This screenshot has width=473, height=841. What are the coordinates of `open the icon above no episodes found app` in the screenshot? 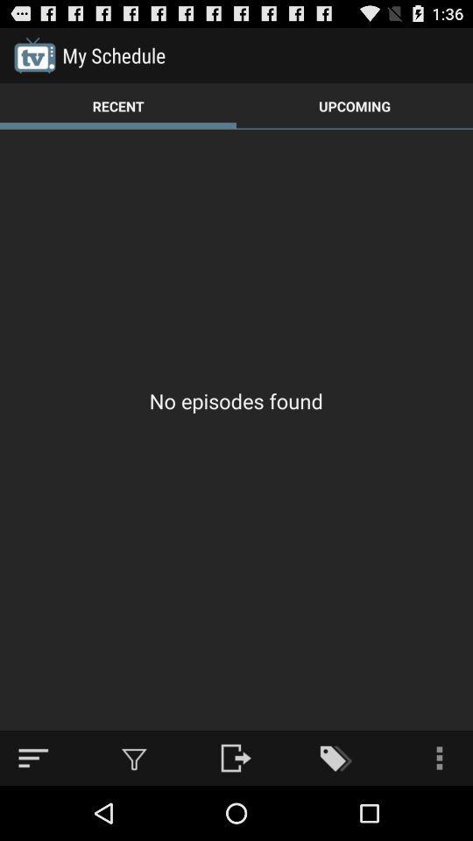 It's located at (118, 105).